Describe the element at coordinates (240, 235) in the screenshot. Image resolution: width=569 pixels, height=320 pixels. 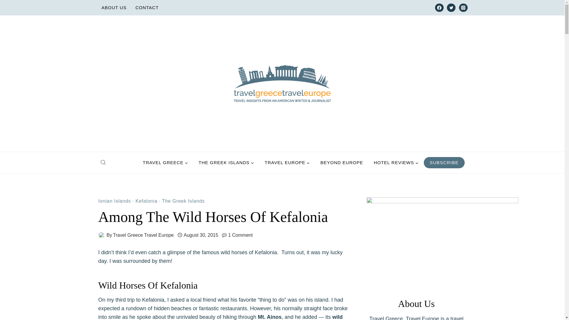
I see `1 Comment` at that location.